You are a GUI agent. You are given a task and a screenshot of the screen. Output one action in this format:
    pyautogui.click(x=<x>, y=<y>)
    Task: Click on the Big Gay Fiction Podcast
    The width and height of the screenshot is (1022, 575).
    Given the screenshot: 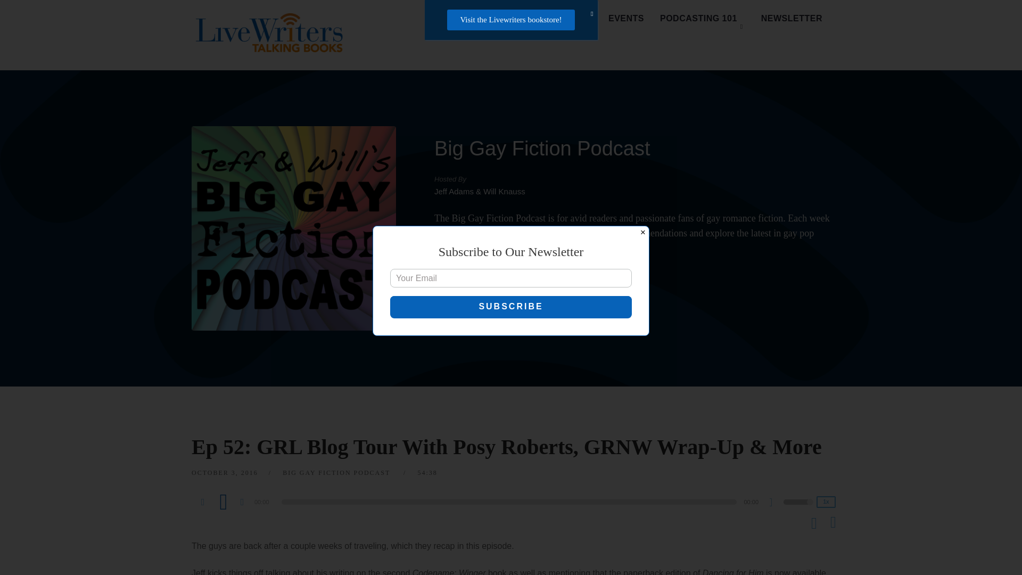 What is the action you would take?
    pyautogui.click(x=542, y=149)
    